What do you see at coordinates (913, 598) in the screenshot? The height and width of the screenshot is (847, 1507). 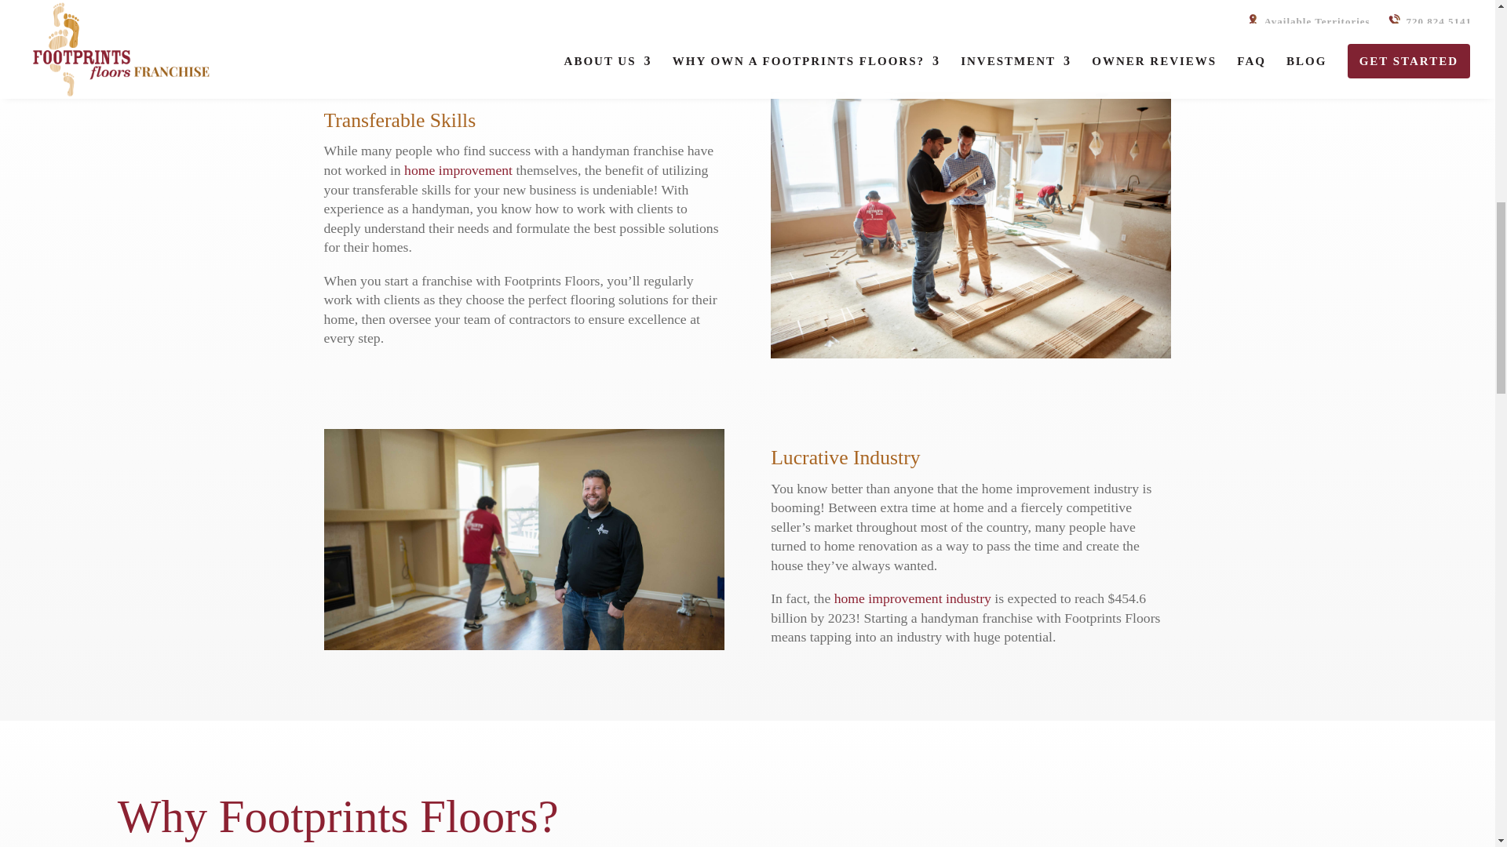 I see `Franchise Opportunities in Home Improvement ` at bounding box center [913, 598].